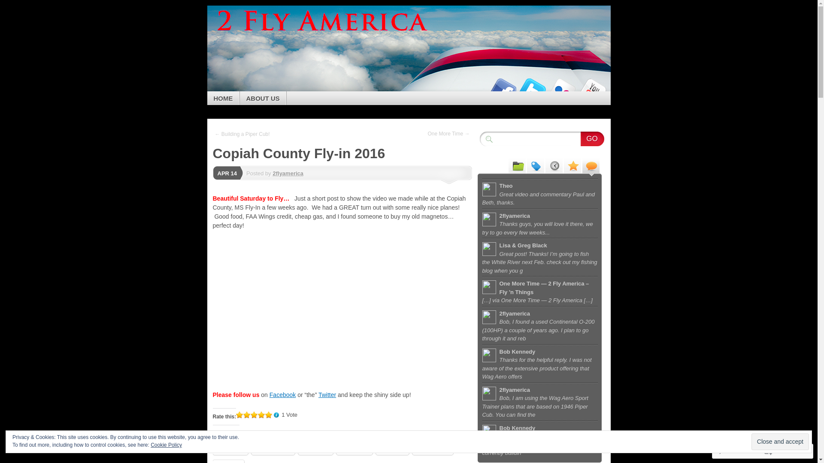 Image resolution: width=824 pixels, height=463 pixels. What do you see at coordinates (282, 395) in the screenshot?
I see `Facebook` at bounding box center [282, 395].